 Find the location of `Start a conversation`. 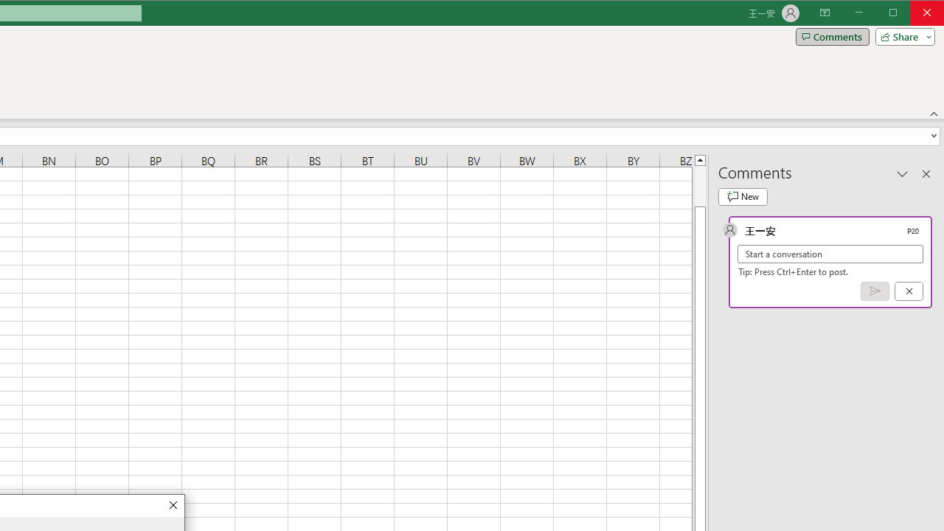

Start a conversation is located at coordinates (830, 254).